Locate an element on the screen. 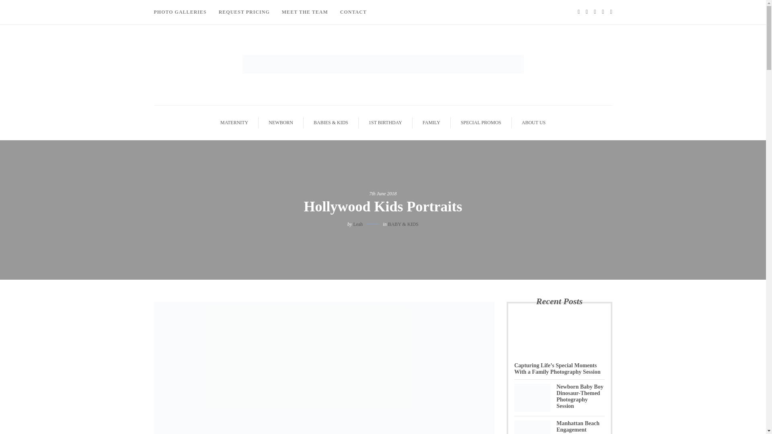 The width and height of the screenshot is (772, 434). MATERNITY is located at coordinates (234, 122).